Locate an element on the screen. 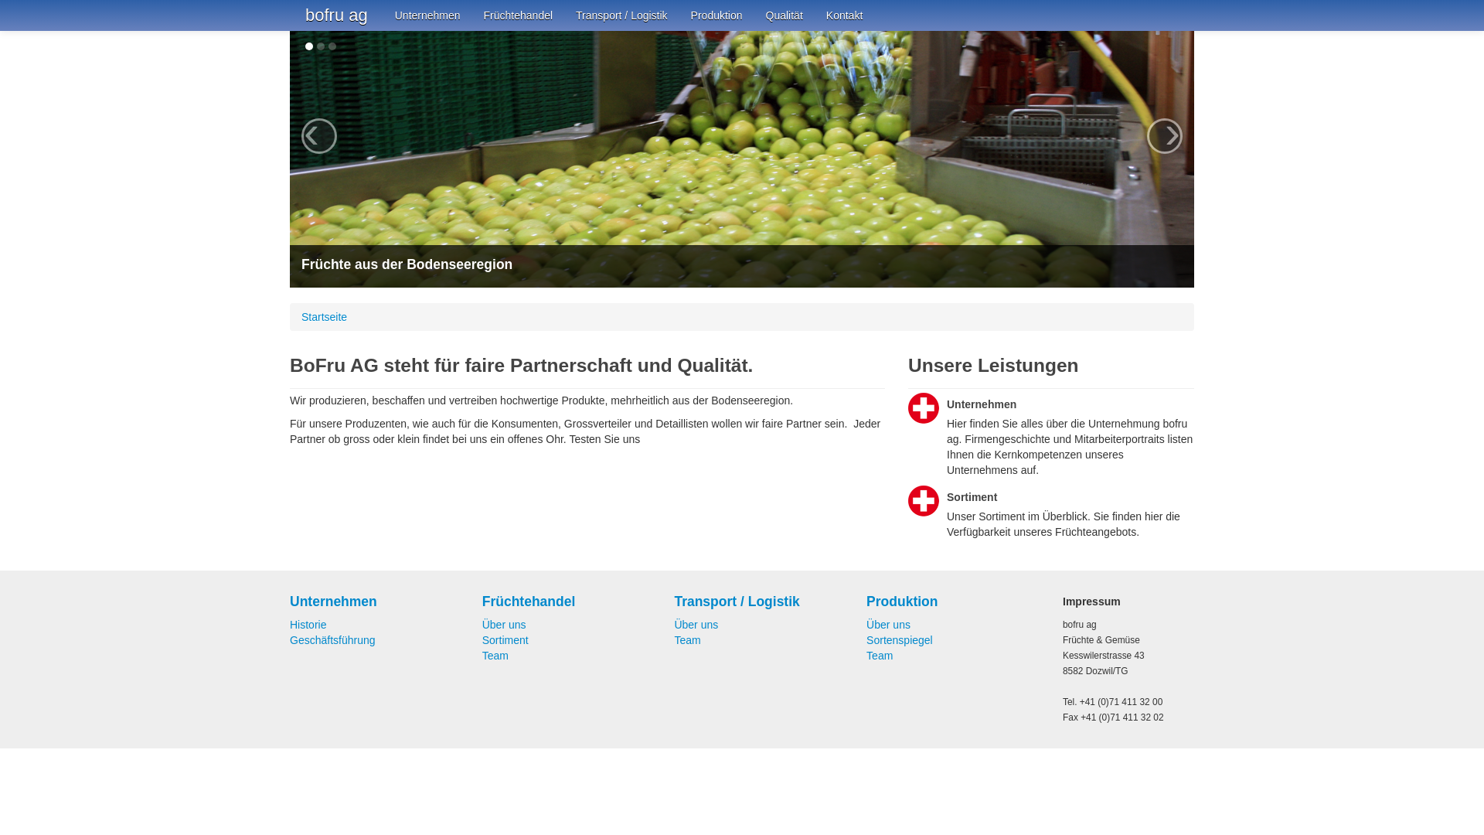 The image size is (1484, 835). Unternehmen is located at coordinates (428, 15).